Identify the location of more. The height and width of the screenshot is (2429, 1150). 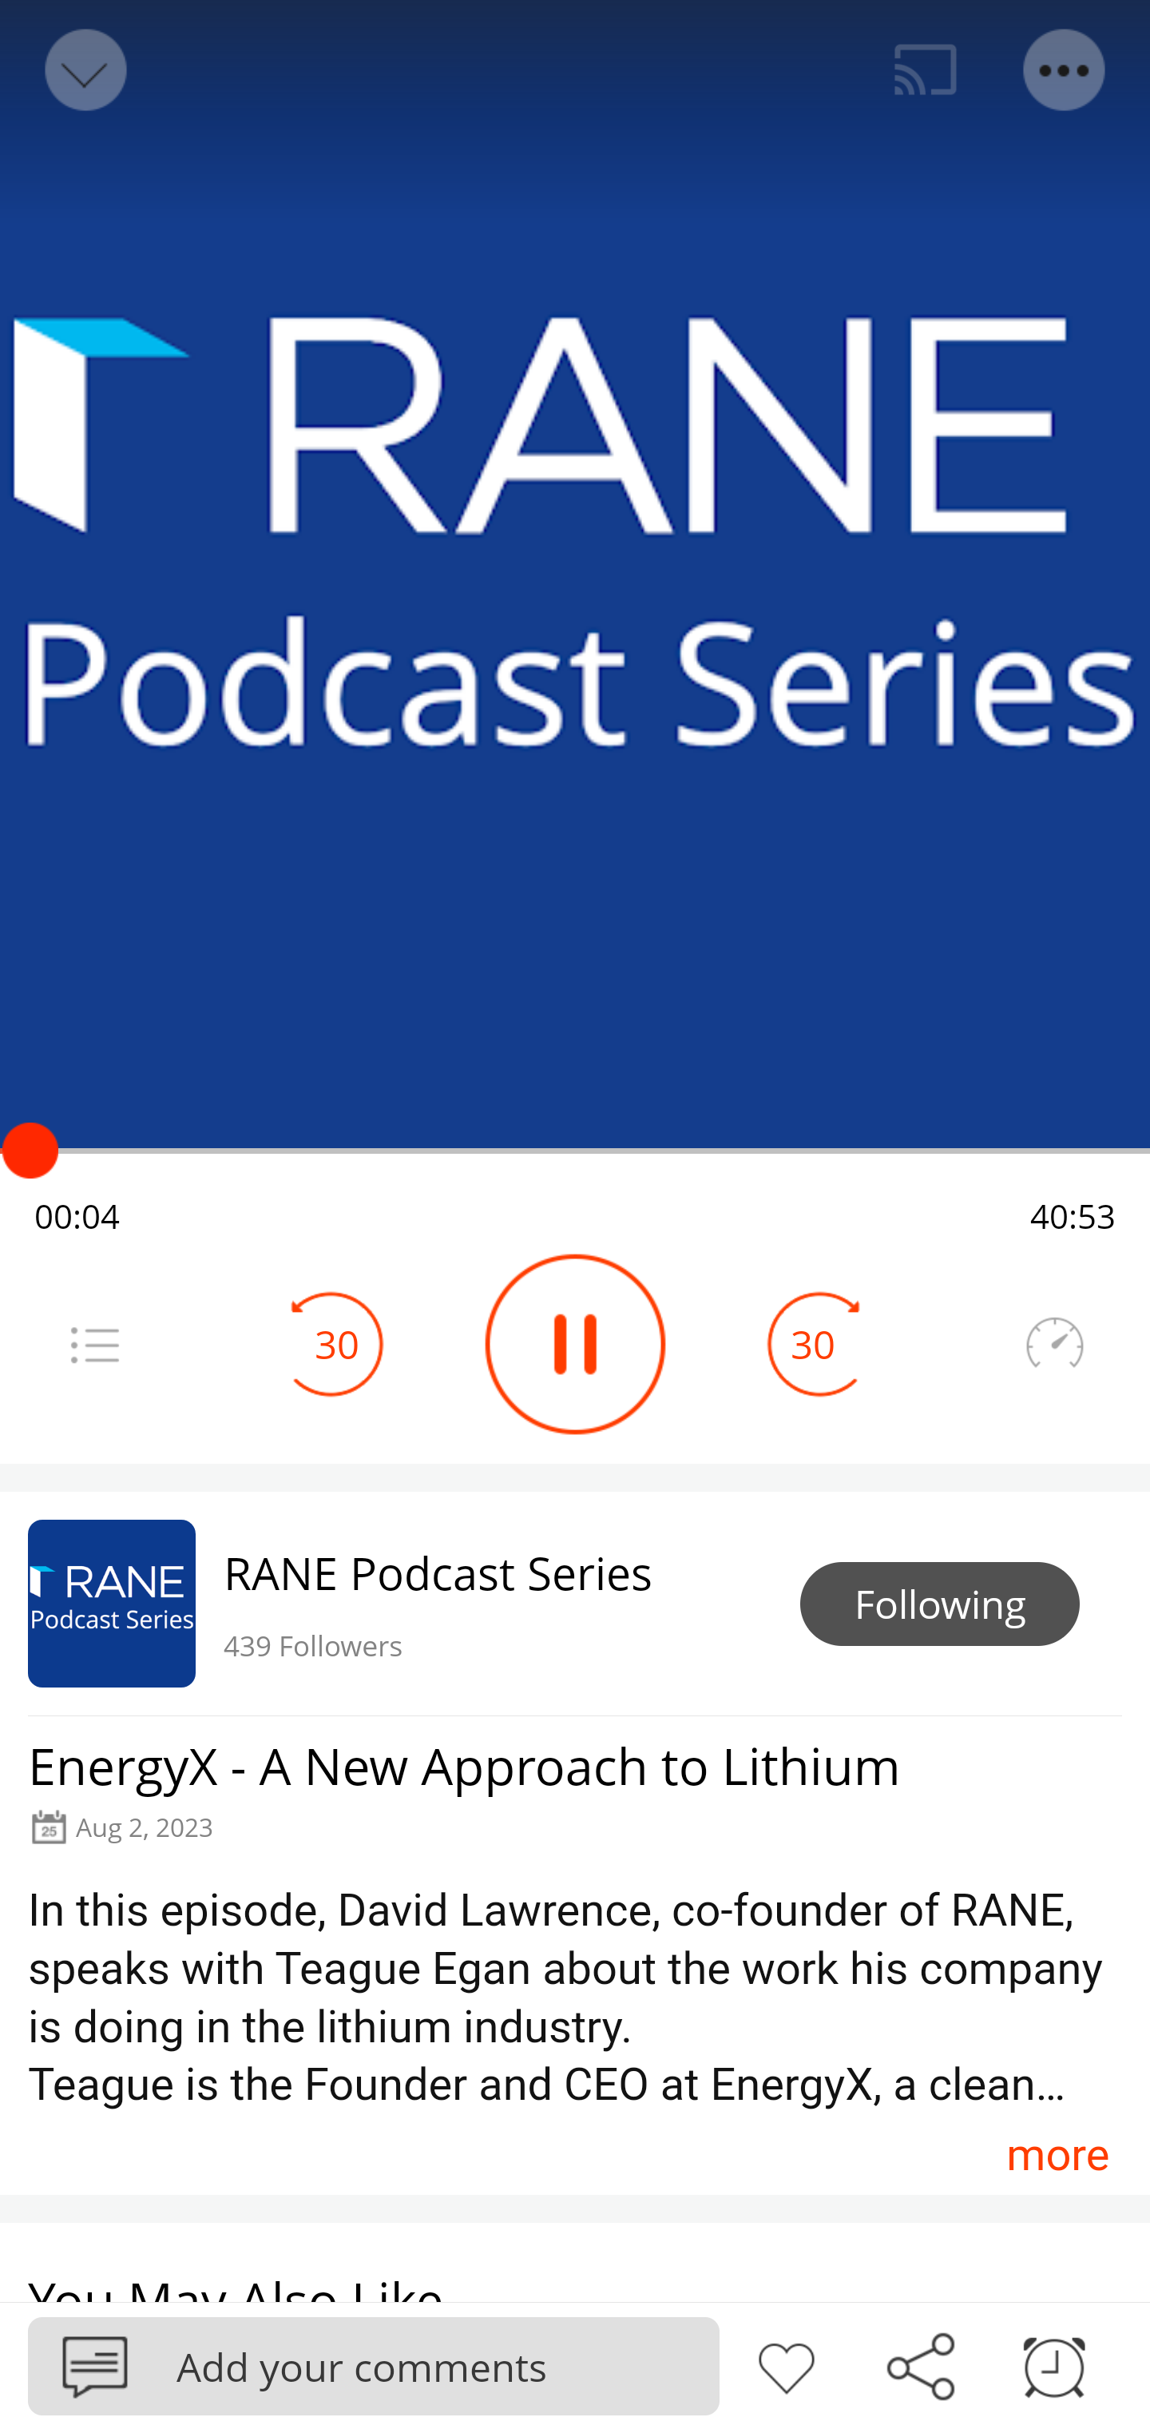
(1057, 2154).